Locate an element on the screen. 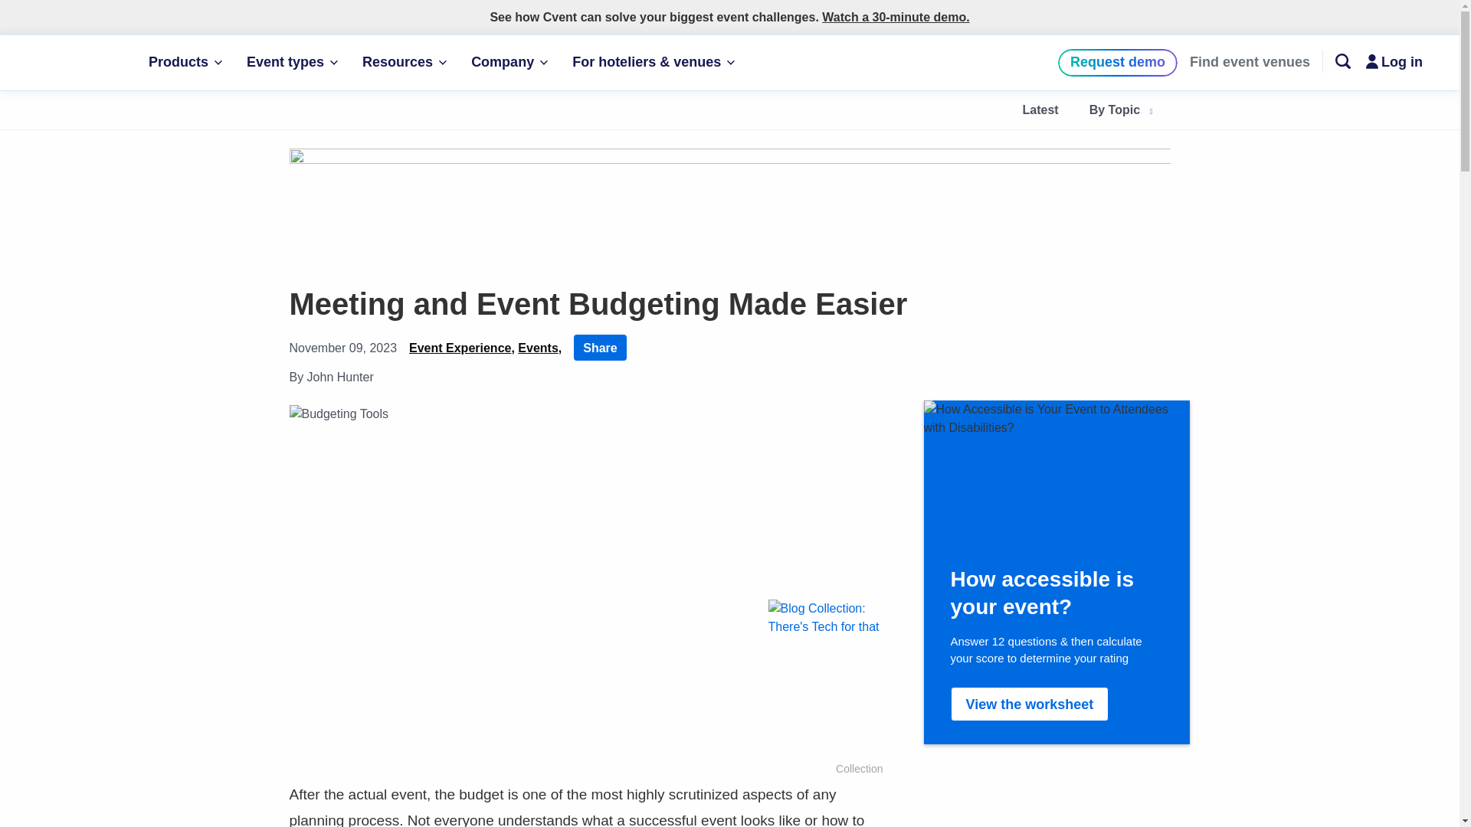 The height and width of the screenshot is (827, 1471). Products is located at coordinates (185, 63).